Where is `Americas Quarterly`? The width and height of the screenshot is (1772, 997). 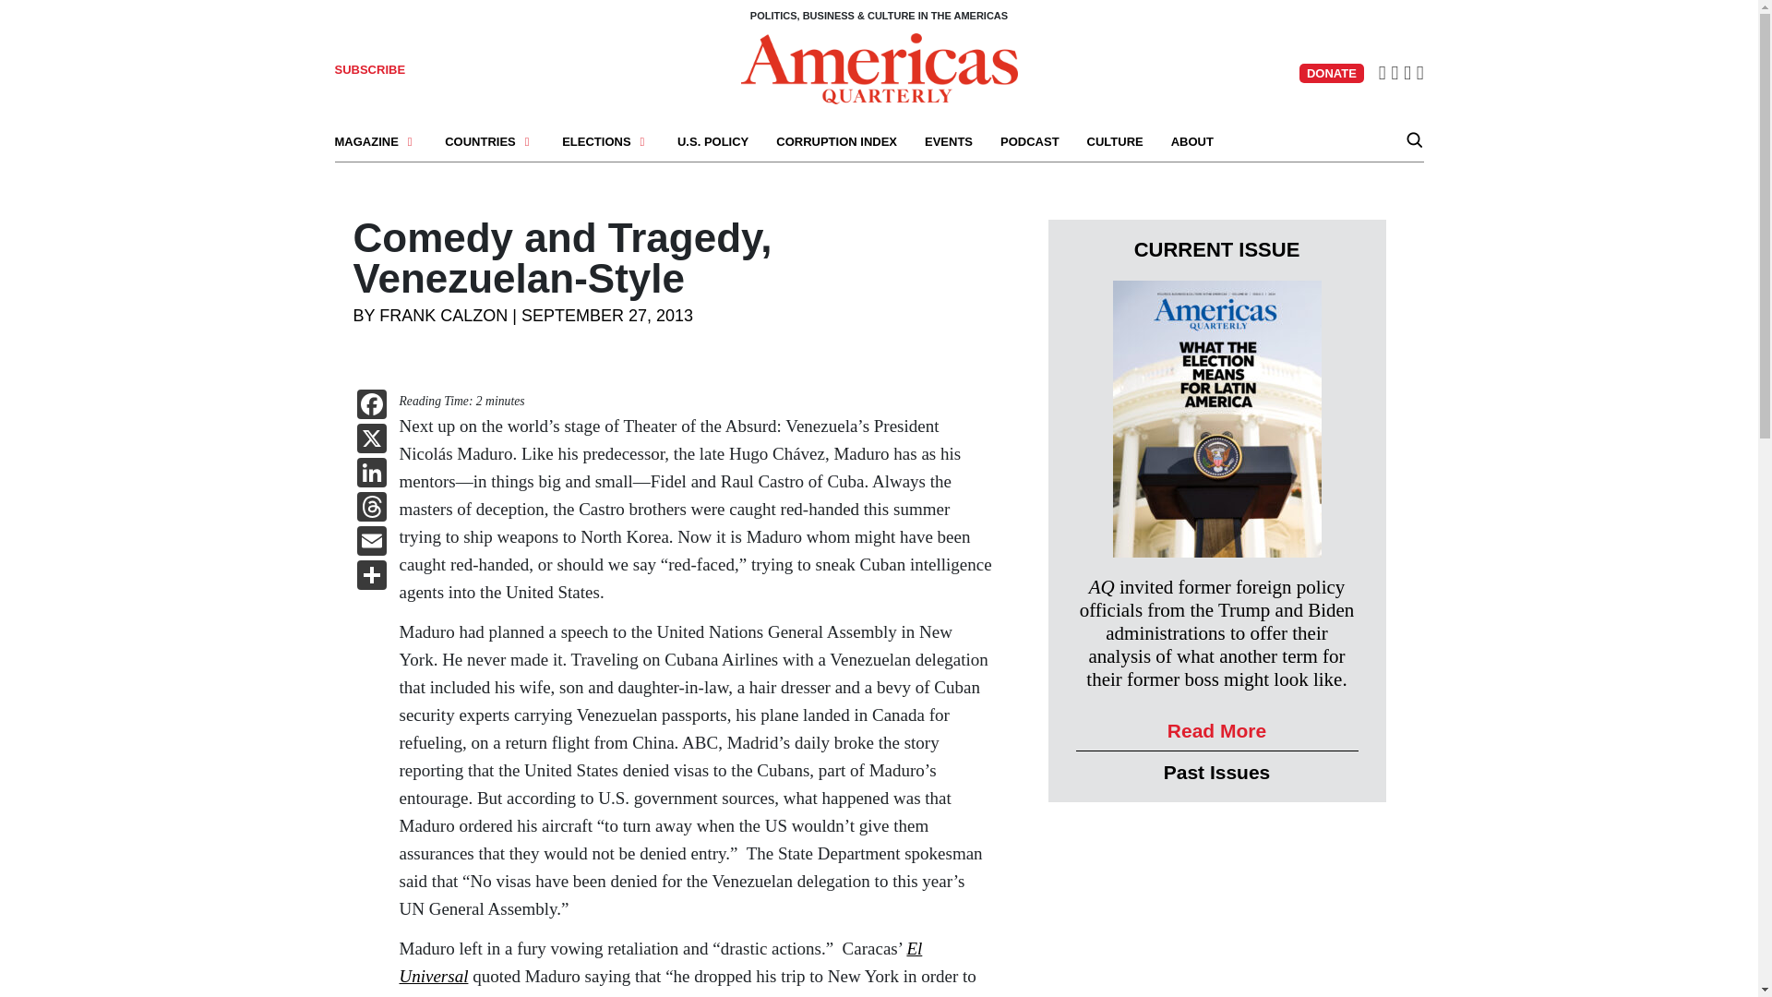
Americas Quarterly is located at coordinates (879, 66).